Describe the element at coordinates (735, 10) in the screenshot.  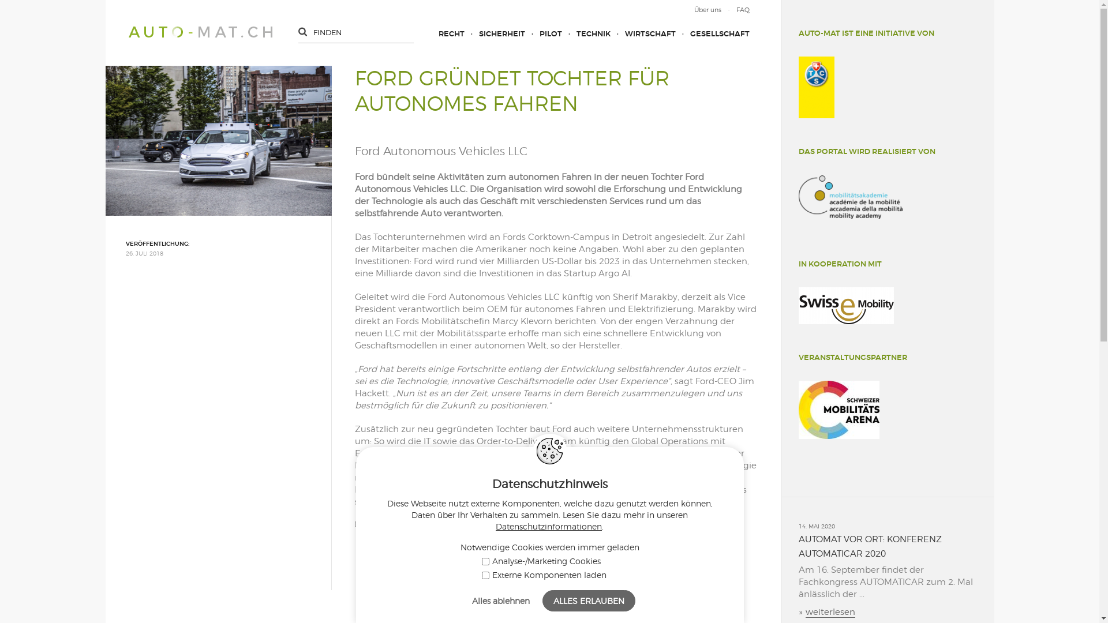
I see `FAQ` at that location.